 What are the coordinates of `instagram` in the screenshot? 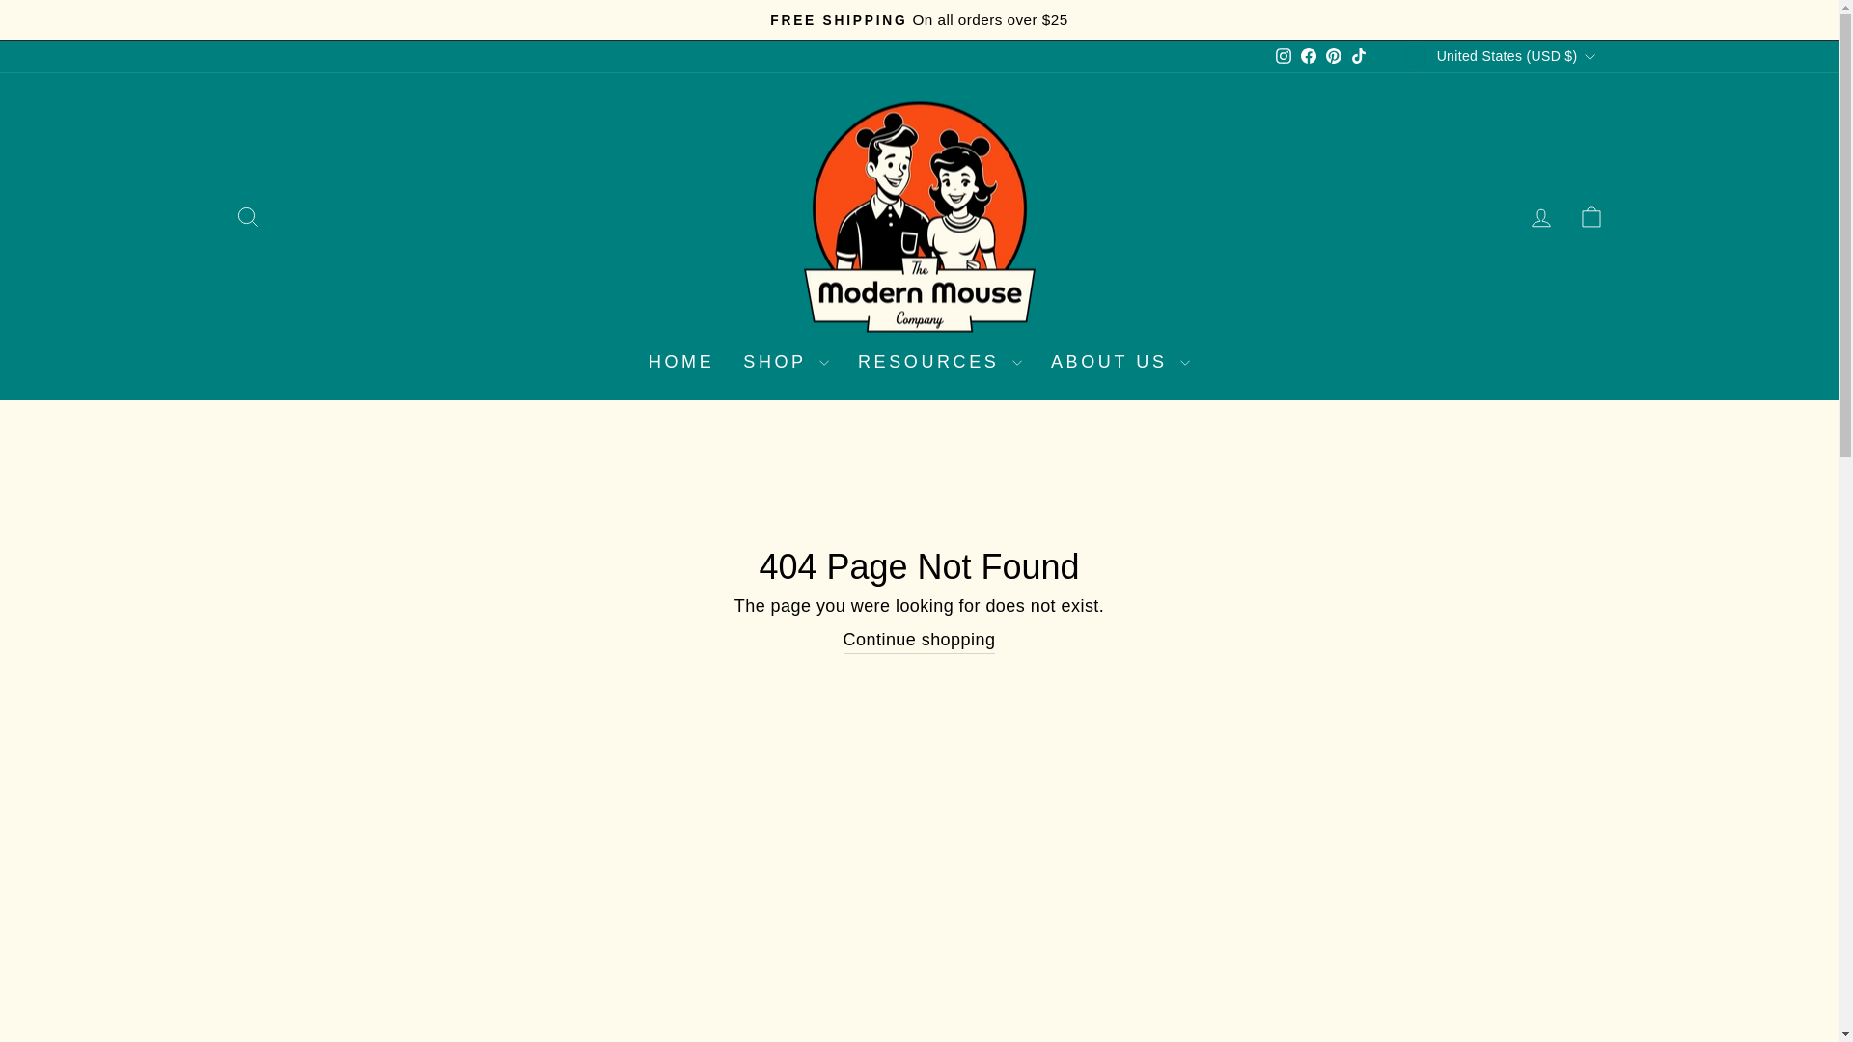 It's located at (1284, 55).